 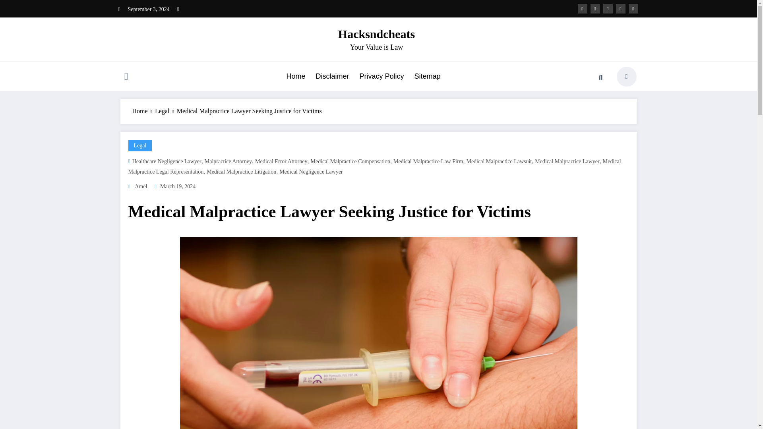 What do you see at coordinates (351, 161) in the screenshot?
I see `Medical Malpractice Compensation` at bounding box center [351, 161].